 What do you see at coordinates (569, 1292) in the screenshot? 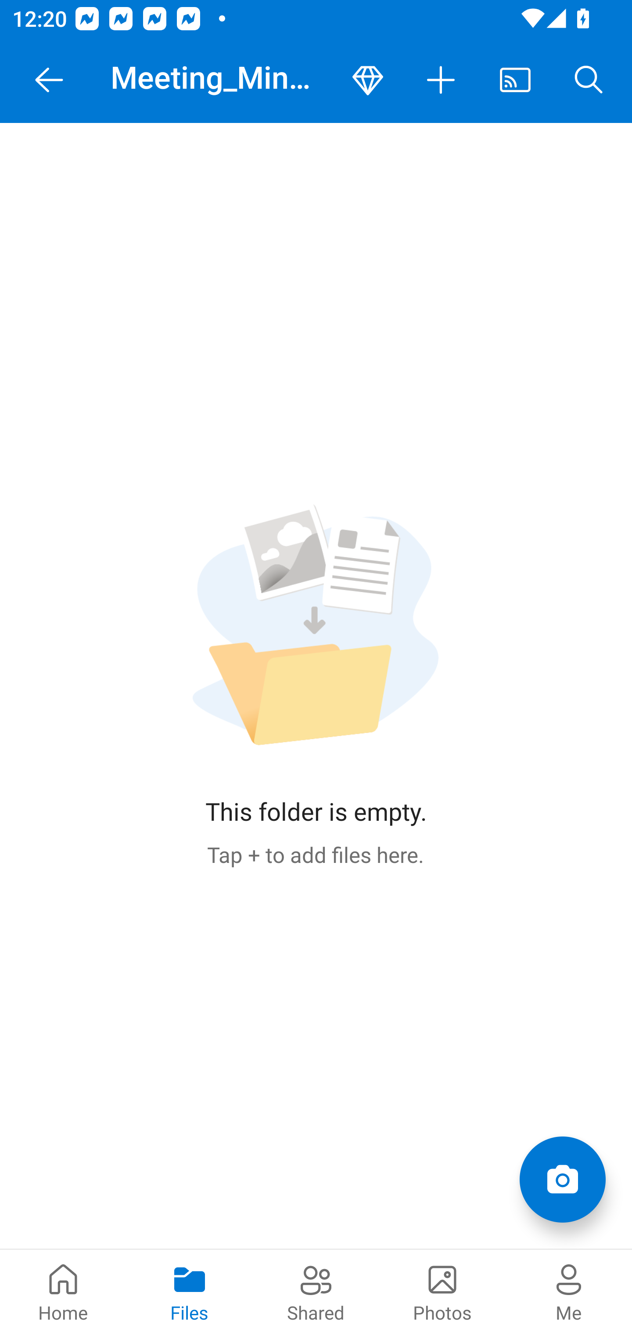
I see `Me pivot Me` at bounding box center [569, 1292].